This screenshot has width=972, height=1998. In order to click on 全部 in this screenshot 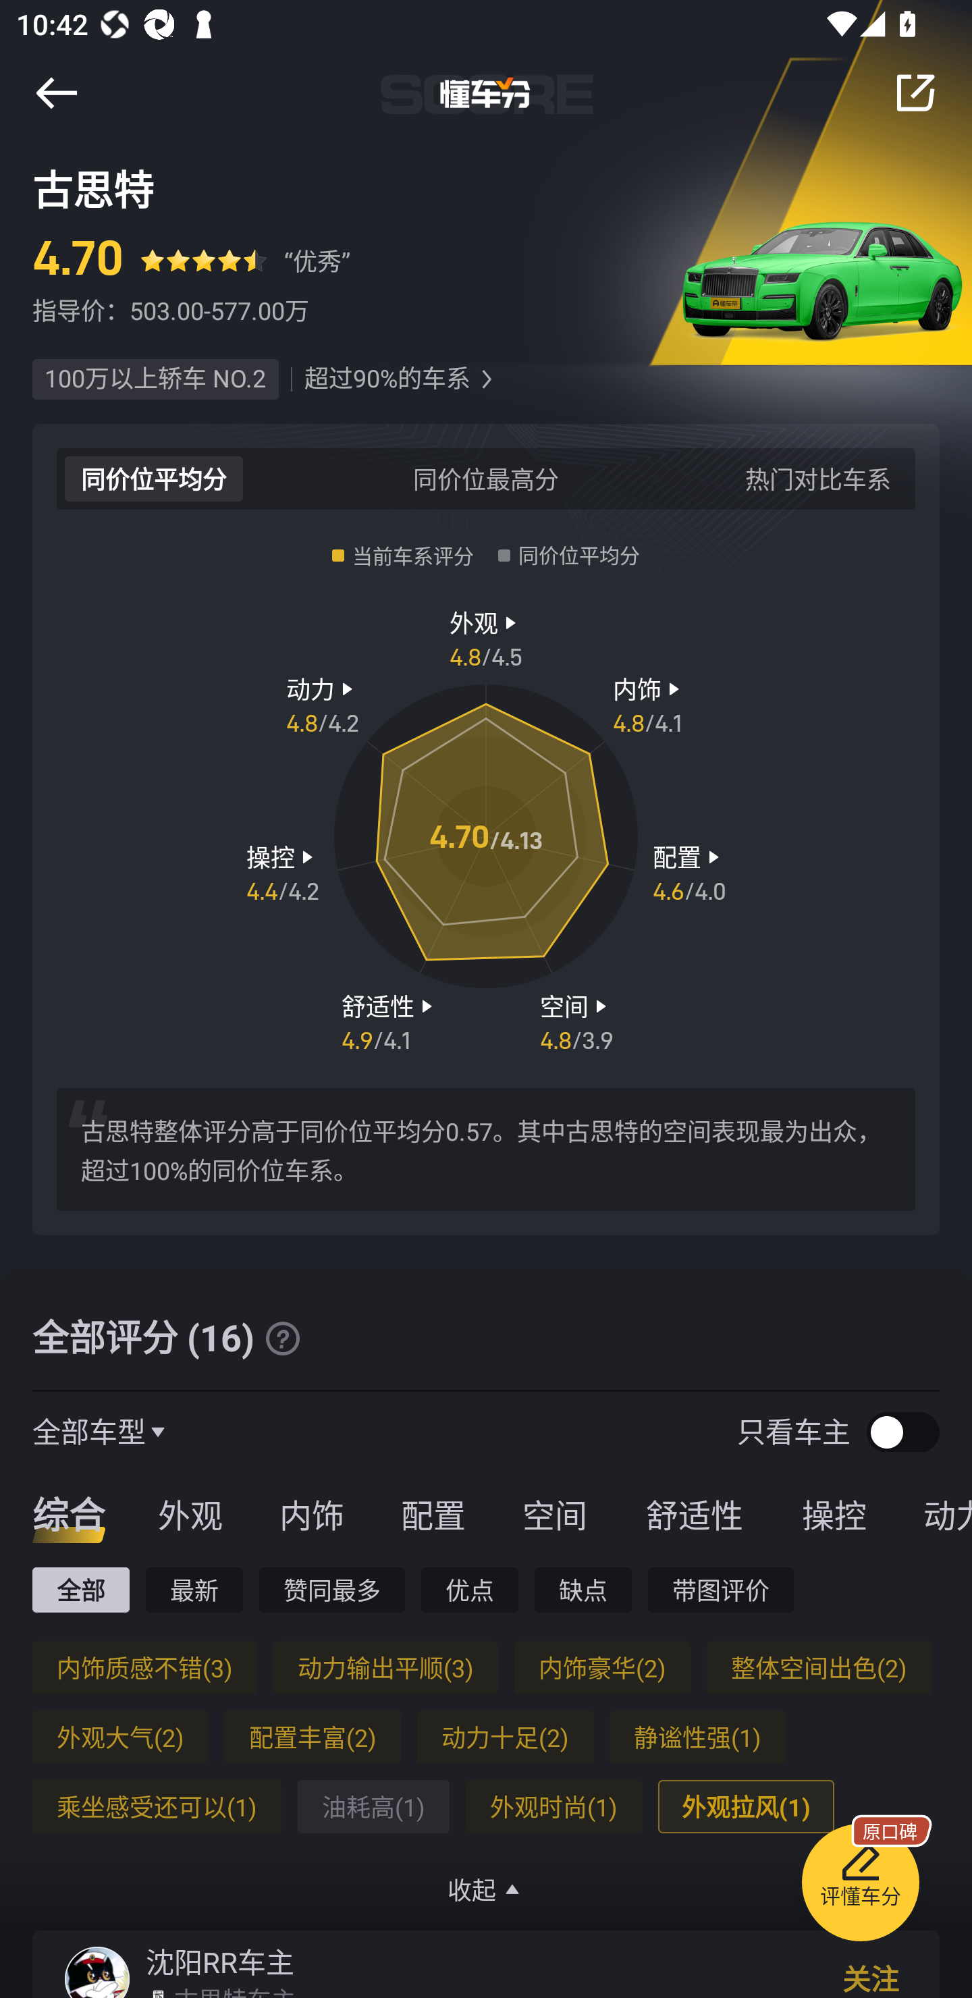, I will do `click(80, 1589)`.